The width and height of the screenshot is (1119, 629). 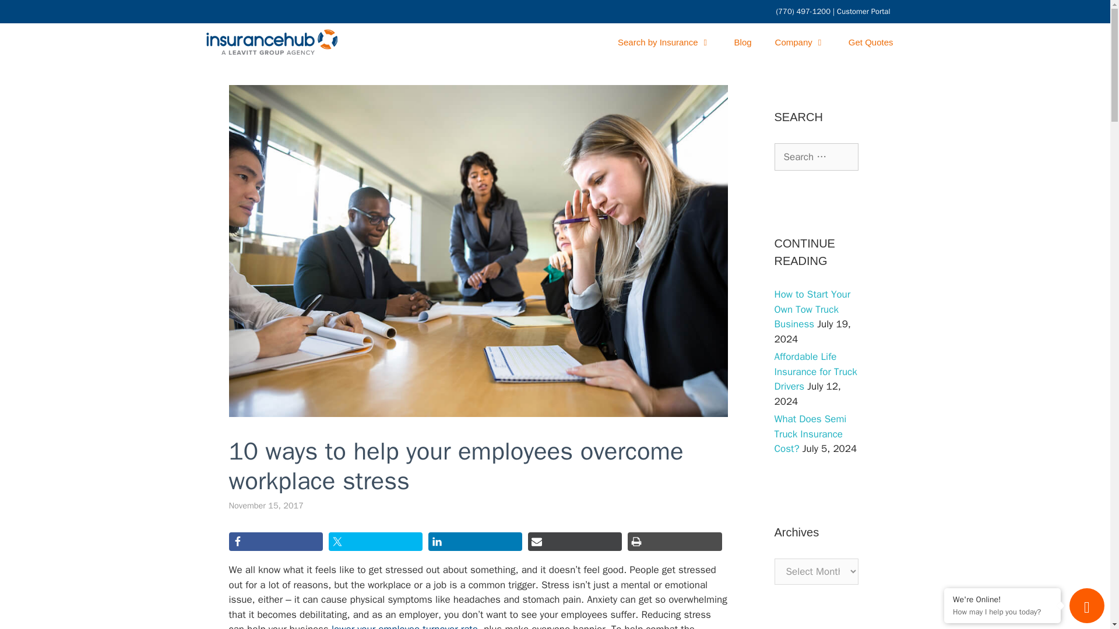 What do you see at coordinates (476, 542) in the screenshot?
I see `Share on LinkedIn` at bounding box center [476, 542].